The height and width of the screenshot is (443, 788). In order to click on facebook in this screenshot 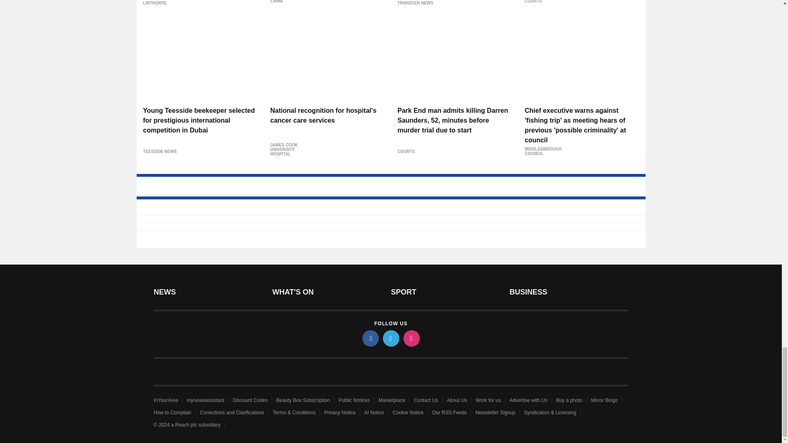, I will do `click(370, 338)`.